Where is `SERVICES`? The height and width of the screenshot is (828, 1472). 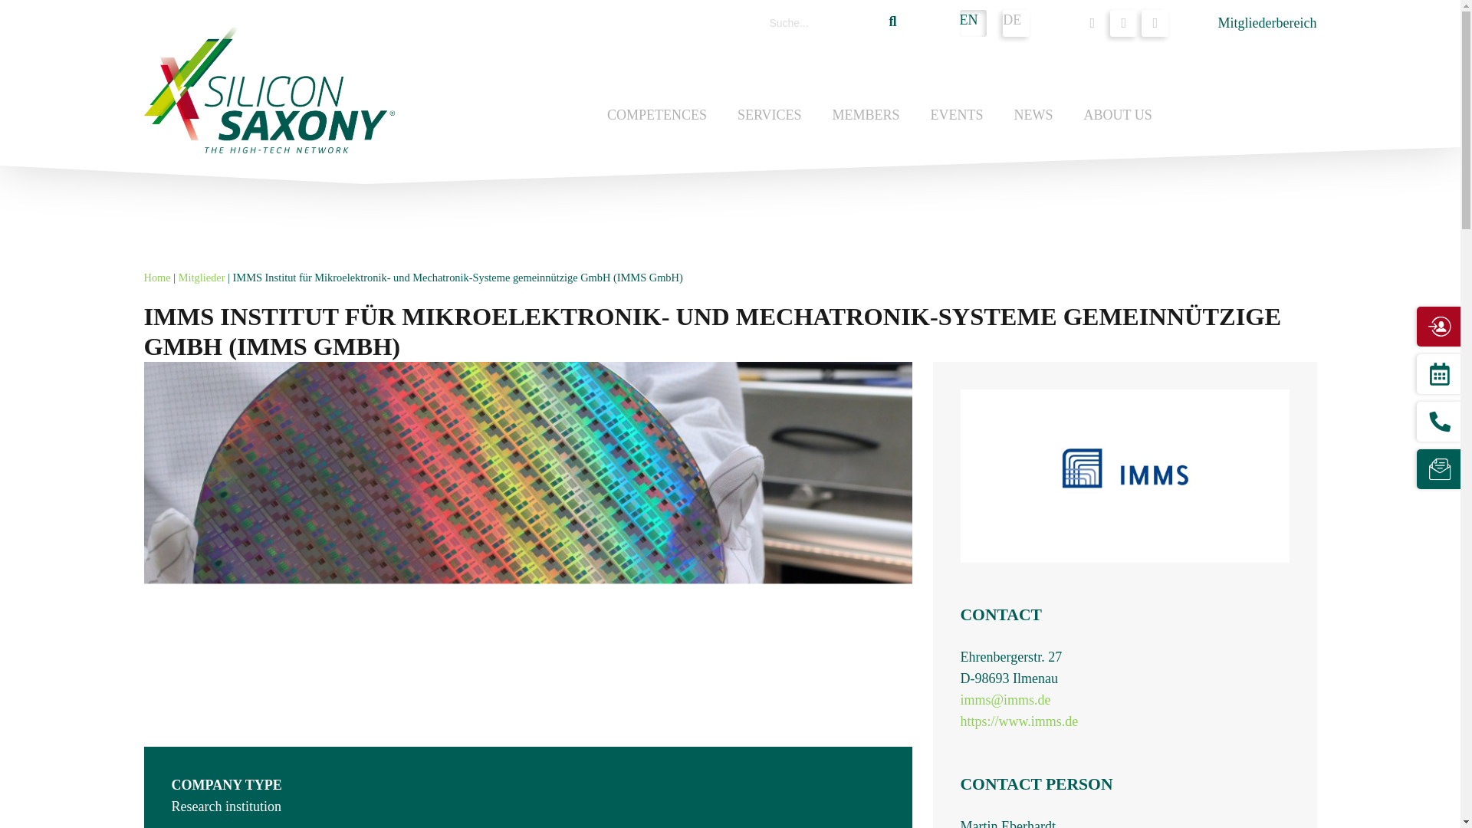
SERVICES is located at coordinates (770, 115).